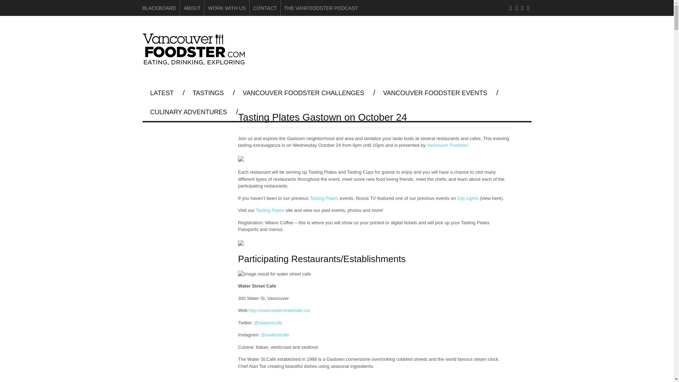 This screenshot has height=382, width=679. Describe the element at coordinates (468, 198) in the screenshot. I see `City Lights` at that location.